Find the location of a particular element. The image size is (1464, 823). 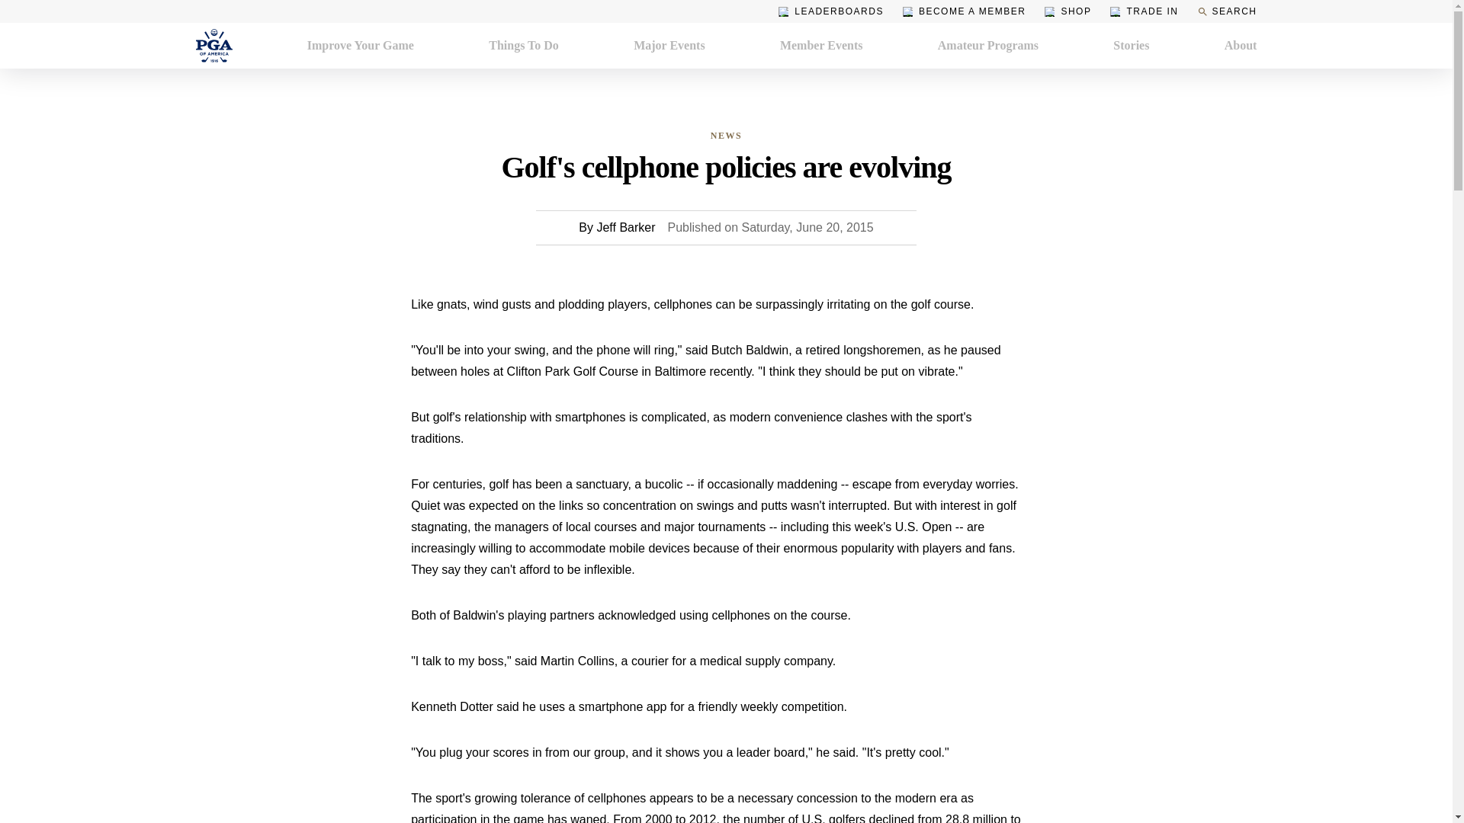

Improve Your Game is located at coordinates (361, 46).